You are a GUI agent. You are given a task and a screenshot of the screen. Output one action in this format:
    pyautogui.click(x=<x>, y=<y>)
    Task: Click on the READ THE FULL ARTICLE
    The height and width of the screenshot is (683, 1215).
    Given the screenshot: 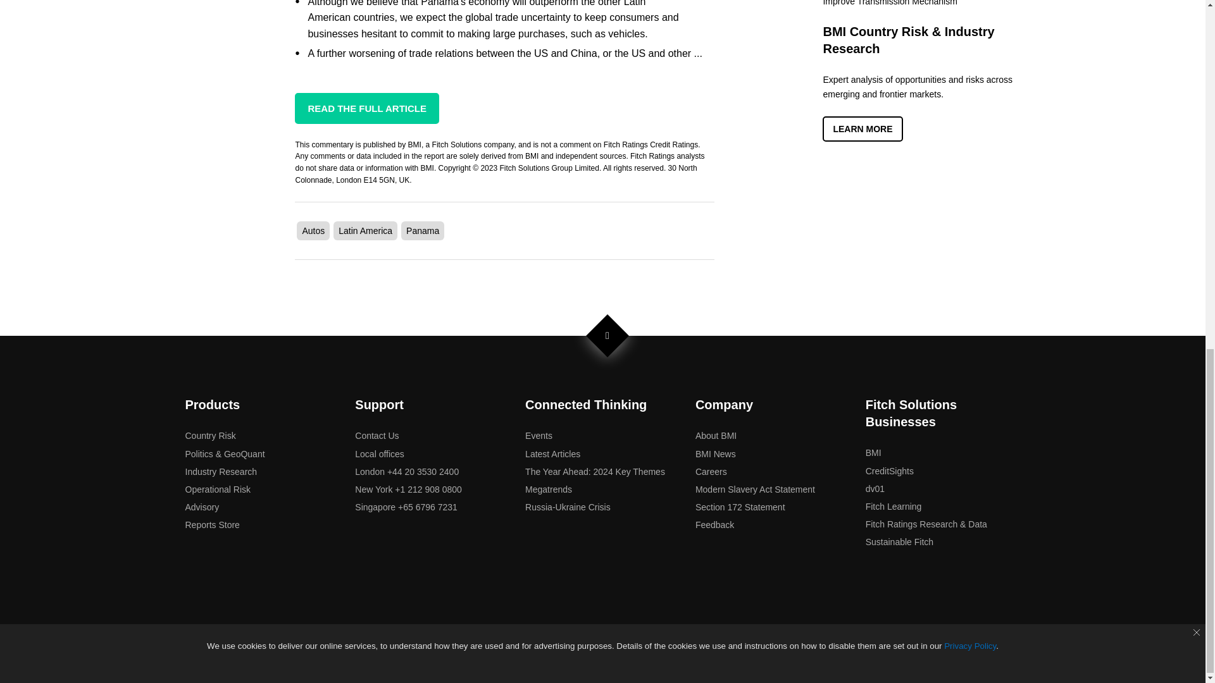 What is the action you would take?
    pyautogui.click(x=367, y=108)
    